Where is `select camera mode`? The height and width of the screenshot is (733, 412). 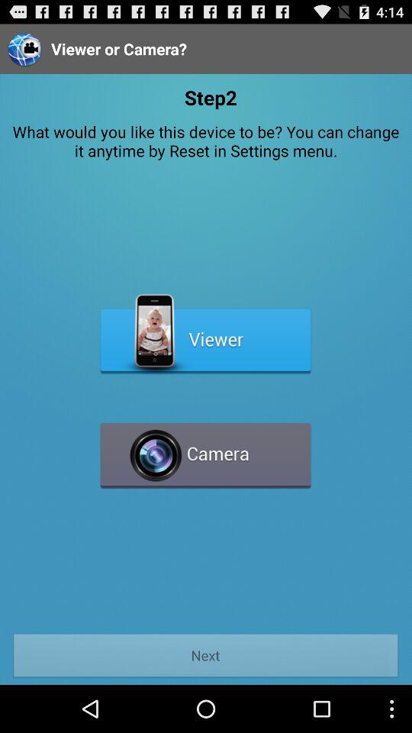 select camera mode is located at coordinates (206, 449).